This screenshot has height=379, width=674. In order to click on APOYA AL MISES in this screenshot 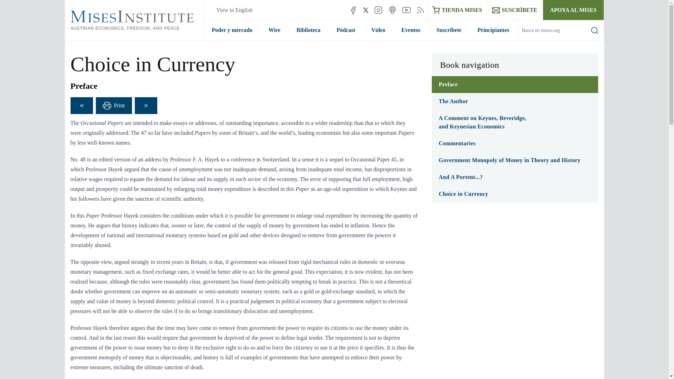, I will do `click(574, 10)`.